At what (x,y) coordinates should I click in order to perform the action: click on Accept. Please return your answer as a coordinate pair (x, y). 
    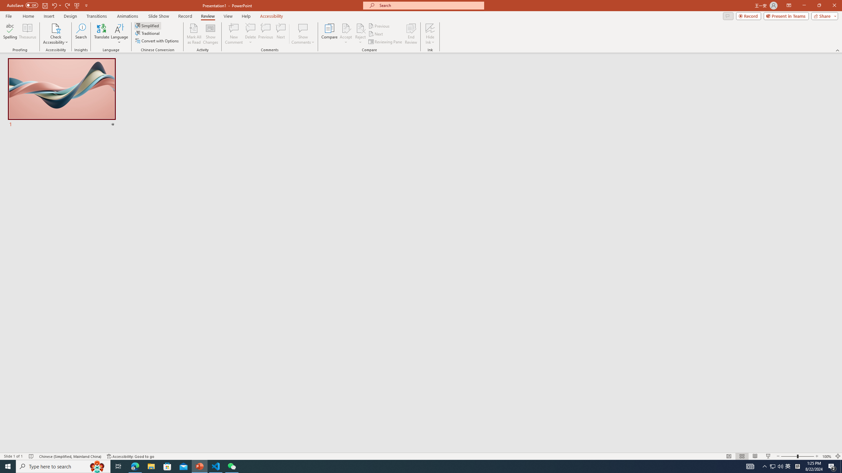
    Looking at the image, I should click on (346, 34).